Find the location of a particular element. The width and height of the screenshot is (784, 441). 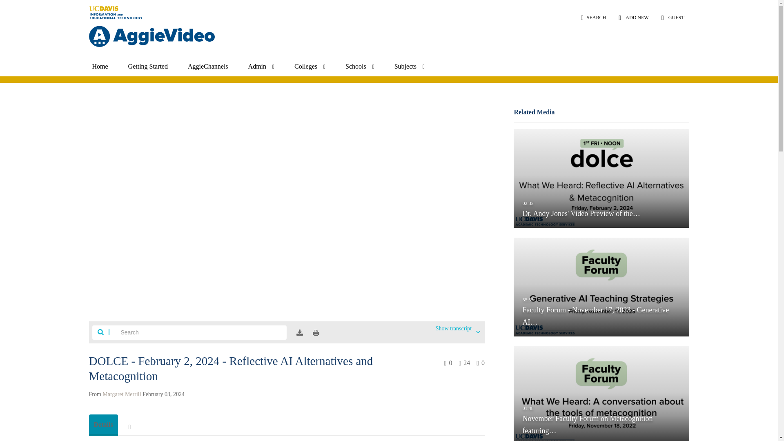

ADD NEW is located at coordinates (633, 17).